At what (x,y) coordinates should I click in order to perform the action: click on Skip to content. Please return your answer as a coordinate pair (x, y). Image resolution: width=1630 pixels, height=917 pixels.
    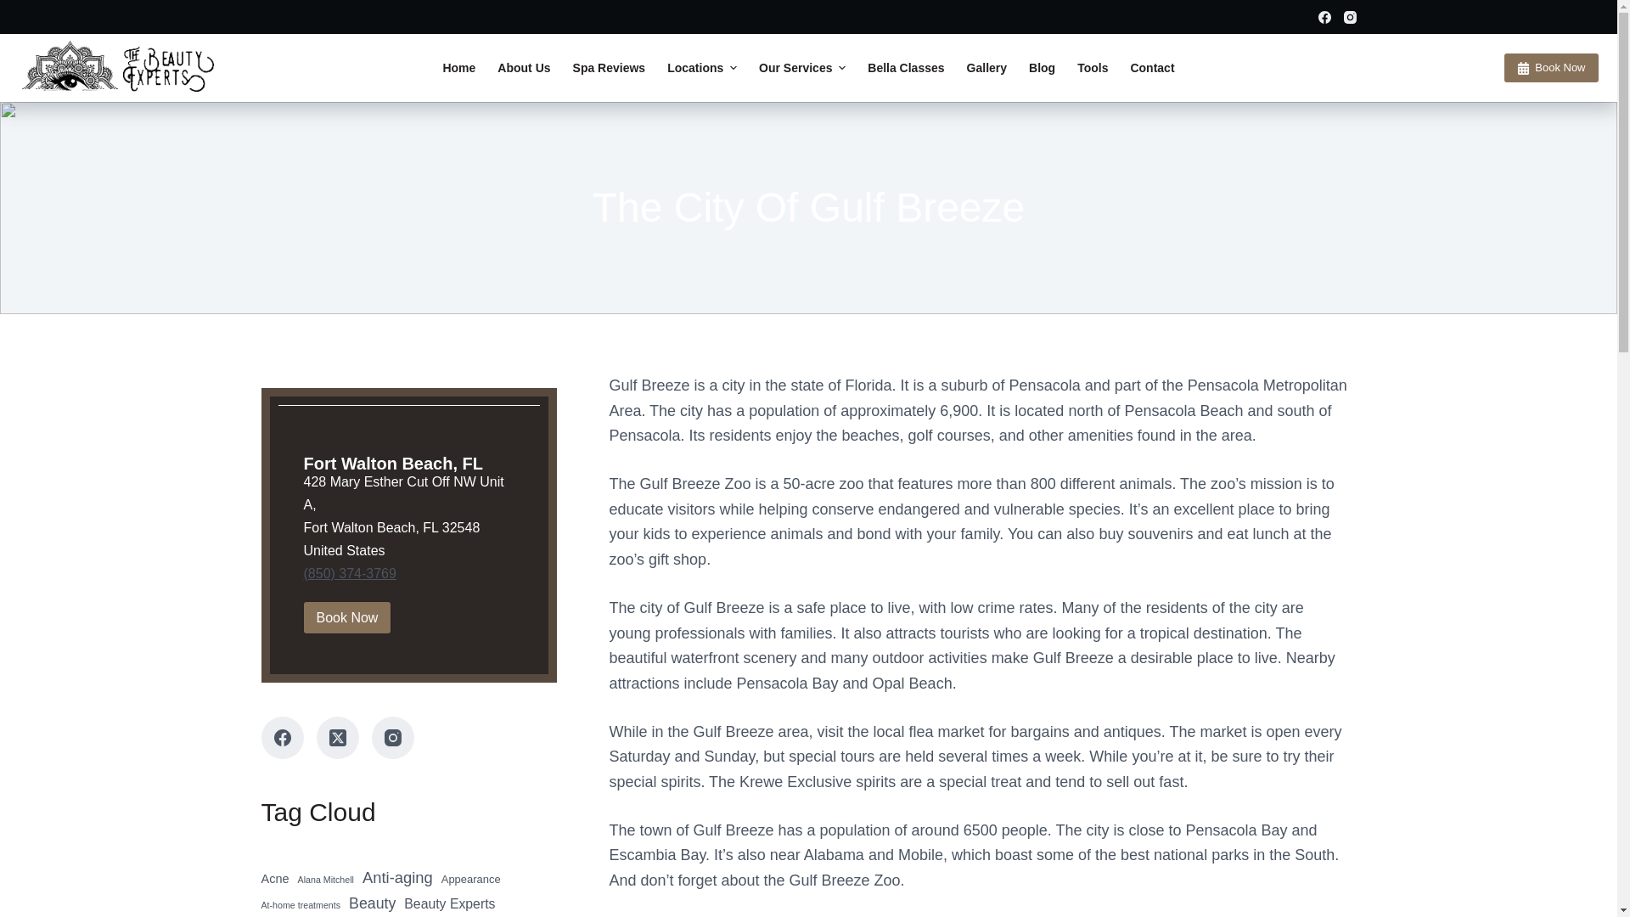
    Looking at the image, I should click on (17, 8).